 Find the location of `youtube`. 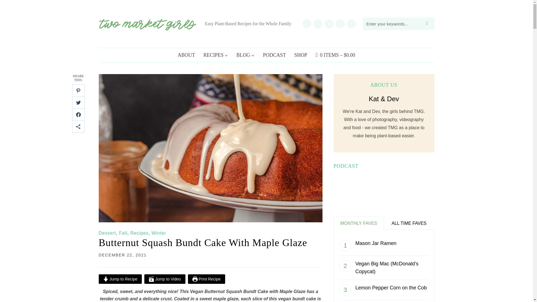

youtube is located at coordinates (318, 23).